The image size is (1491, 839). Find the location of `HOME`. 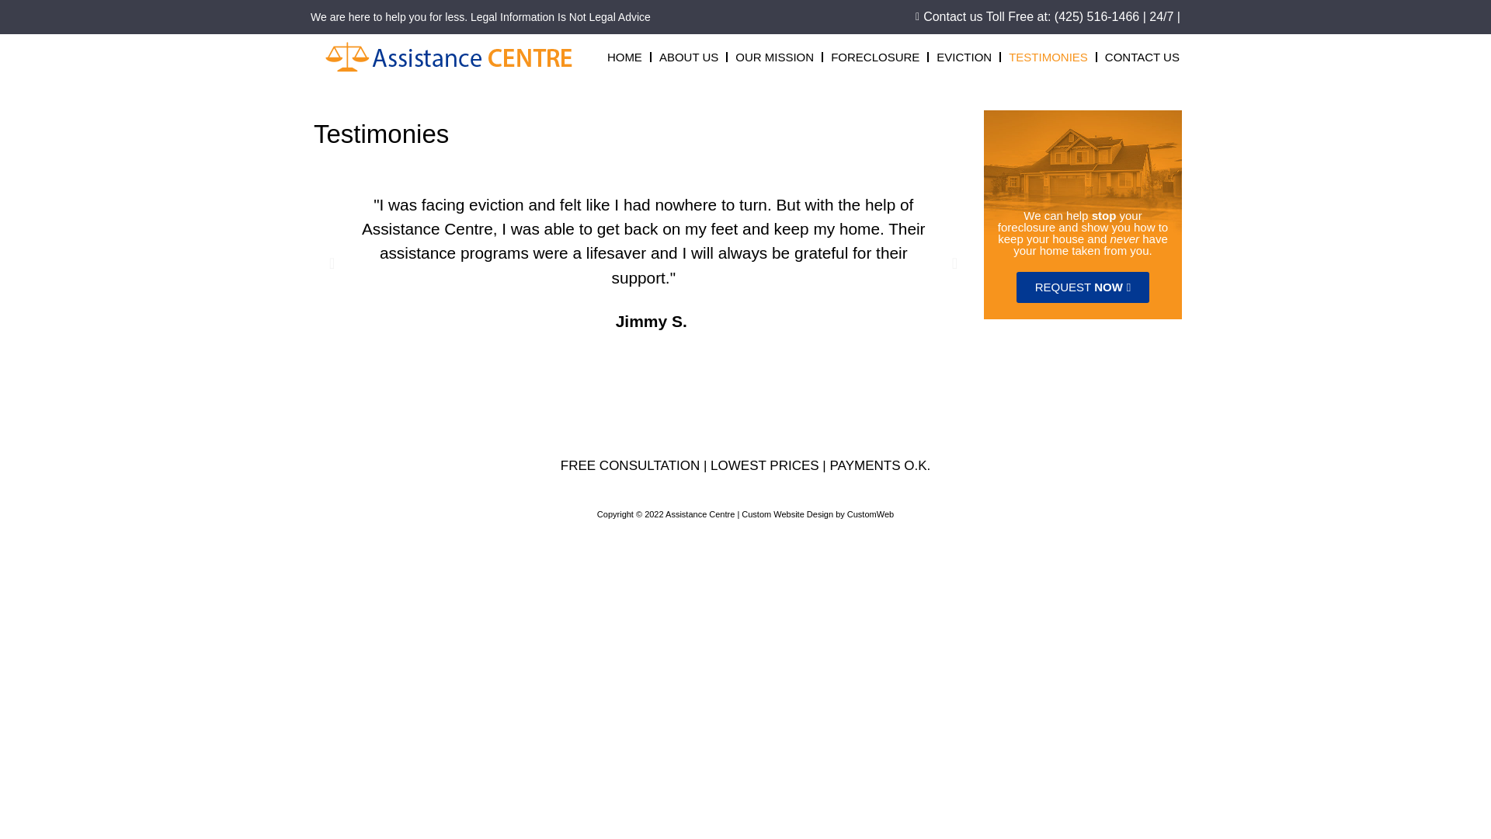

HOME is located at coordinates (624, 56).